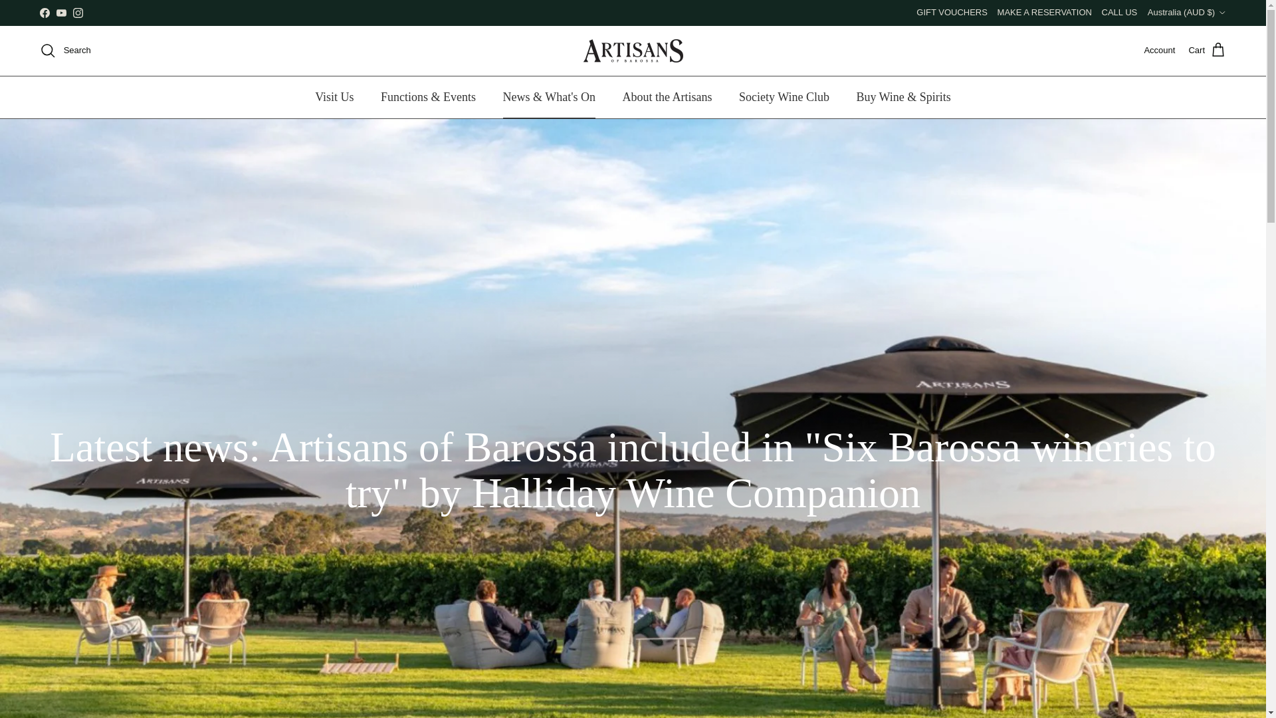  I want to click on Artisans of Barossa on Instagram, so click(77, 13).